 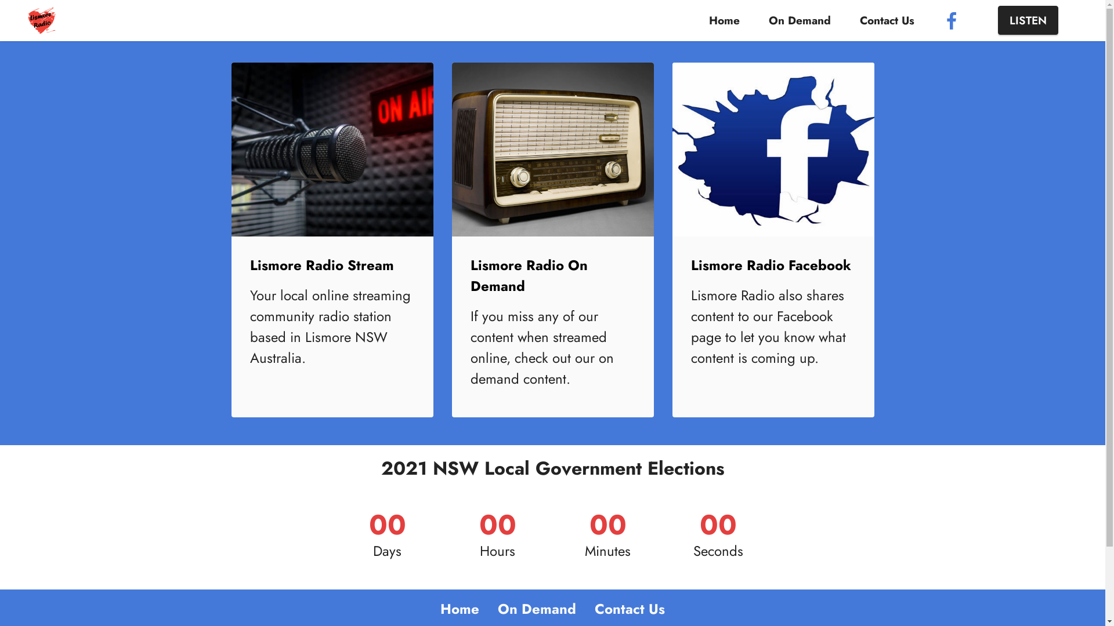 I want to click on Contact Us, so click(x=630, y=609).